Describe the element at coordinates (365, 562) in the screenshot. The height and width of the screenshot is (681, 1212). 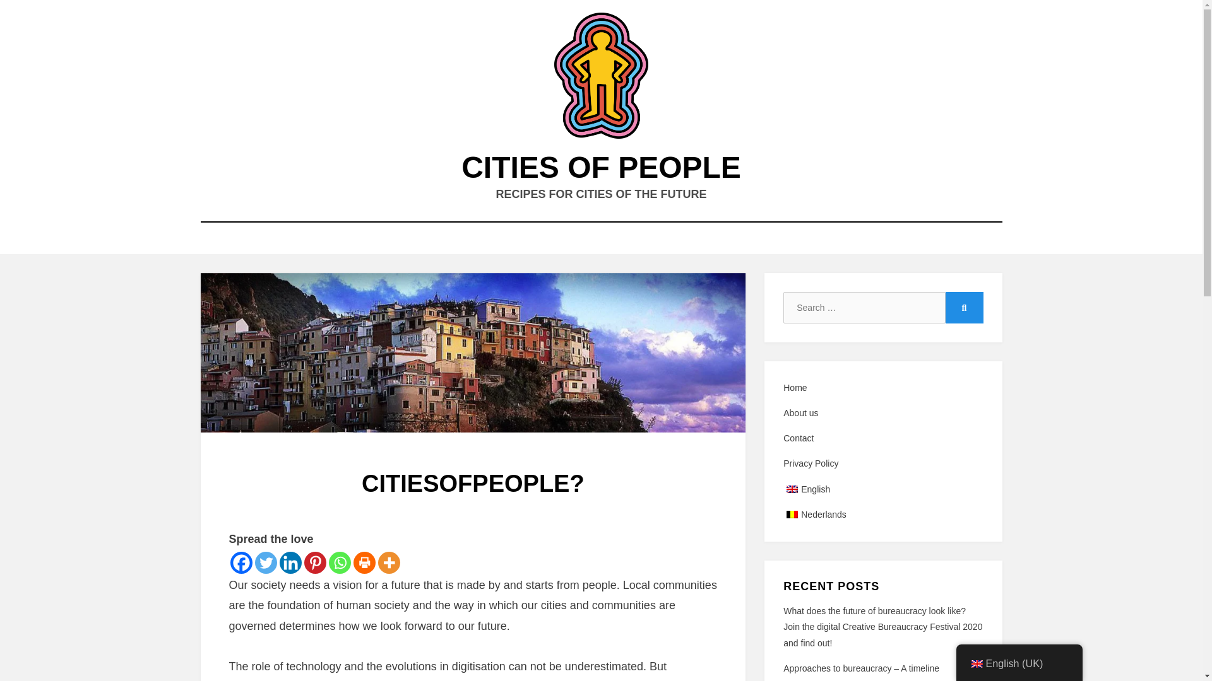
I see `Print` at that location.